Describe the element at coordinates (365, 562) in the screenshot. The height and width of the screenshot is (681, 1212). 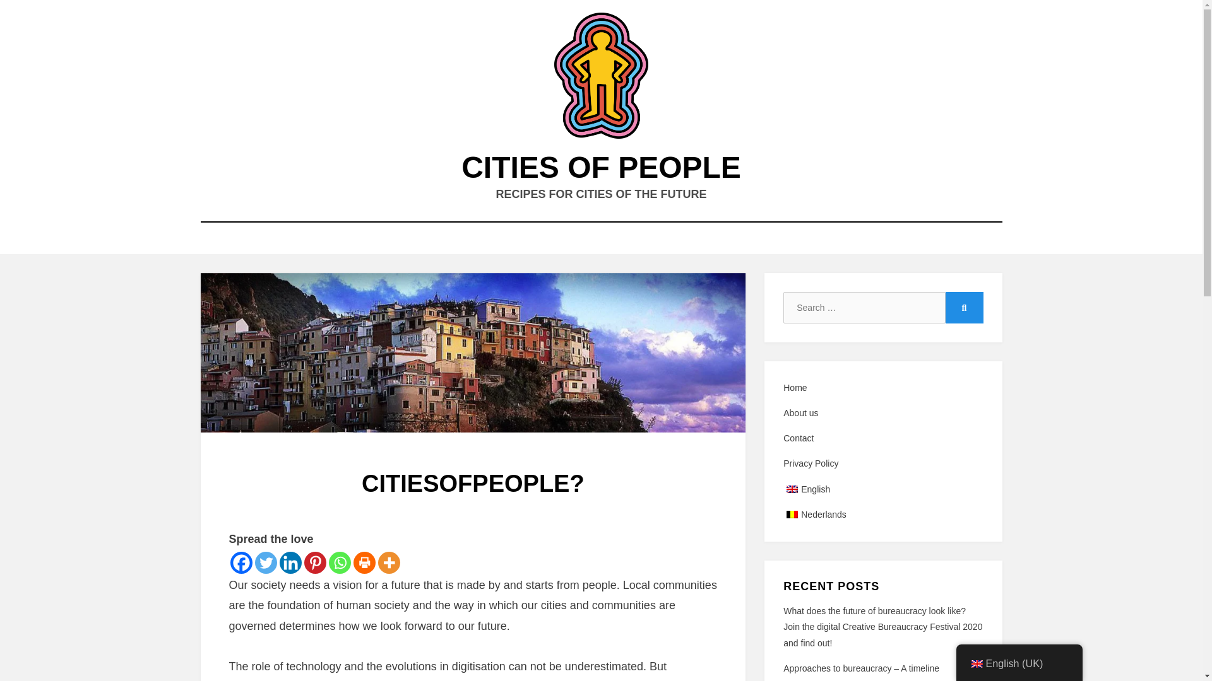
I see `Print` at that location.